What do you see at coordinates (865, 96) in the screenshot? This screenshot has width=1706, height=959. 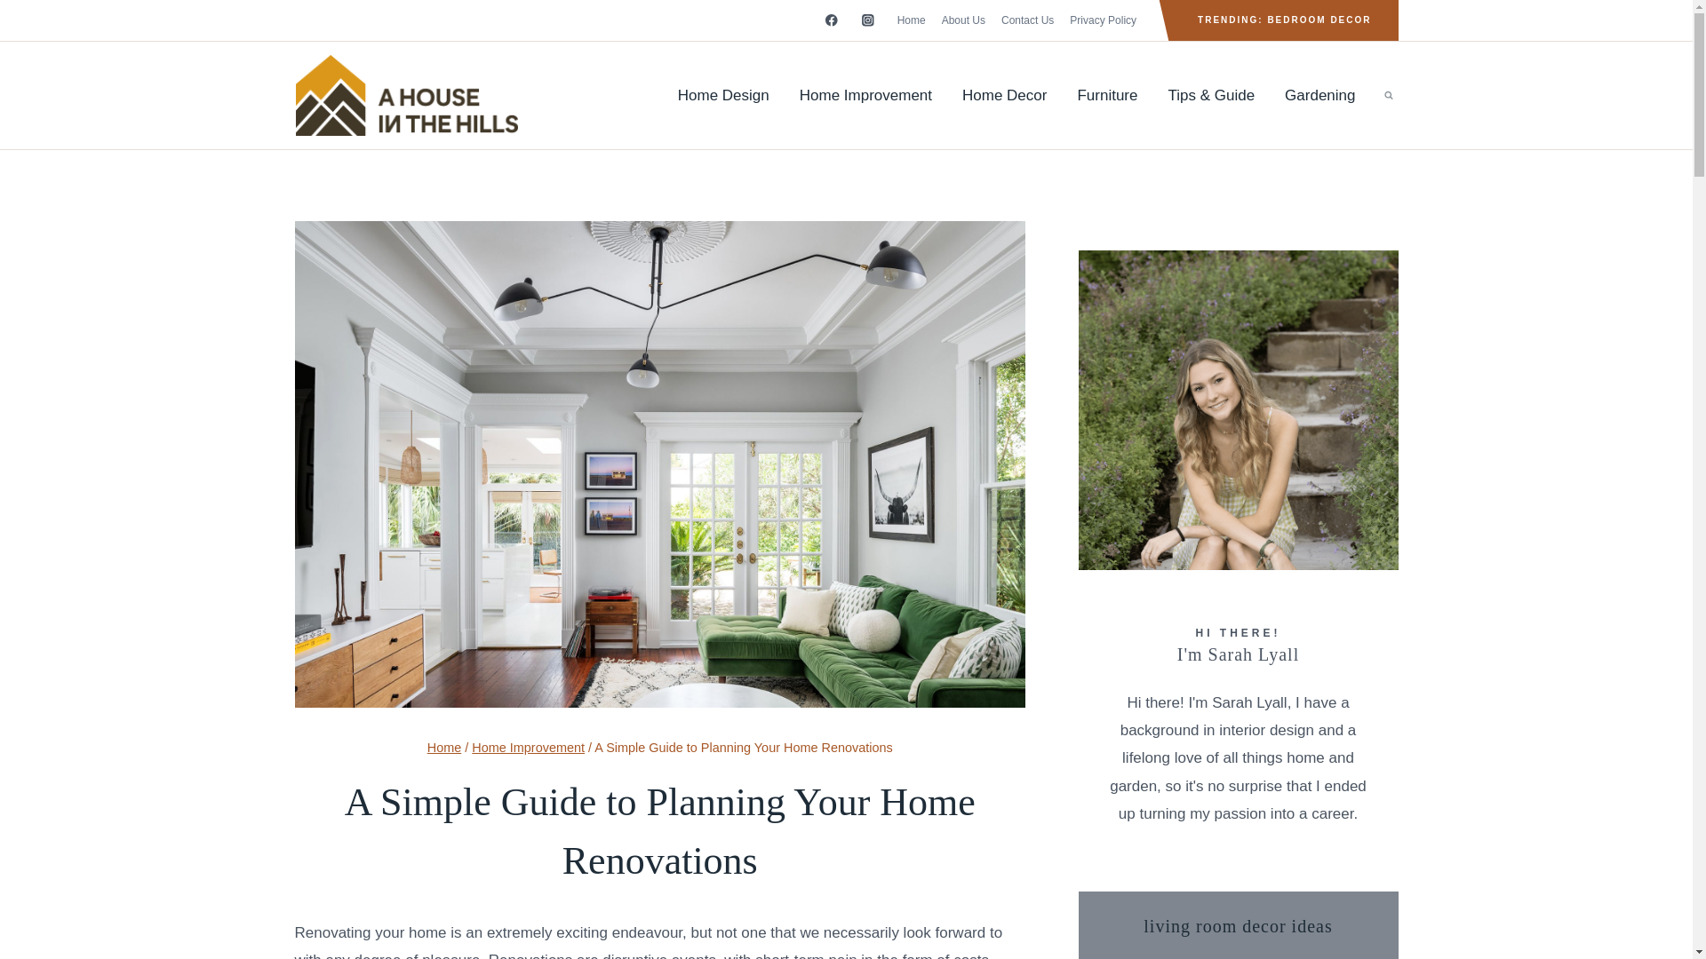 I see `Home Improvement` at bounding box center [865, 96].